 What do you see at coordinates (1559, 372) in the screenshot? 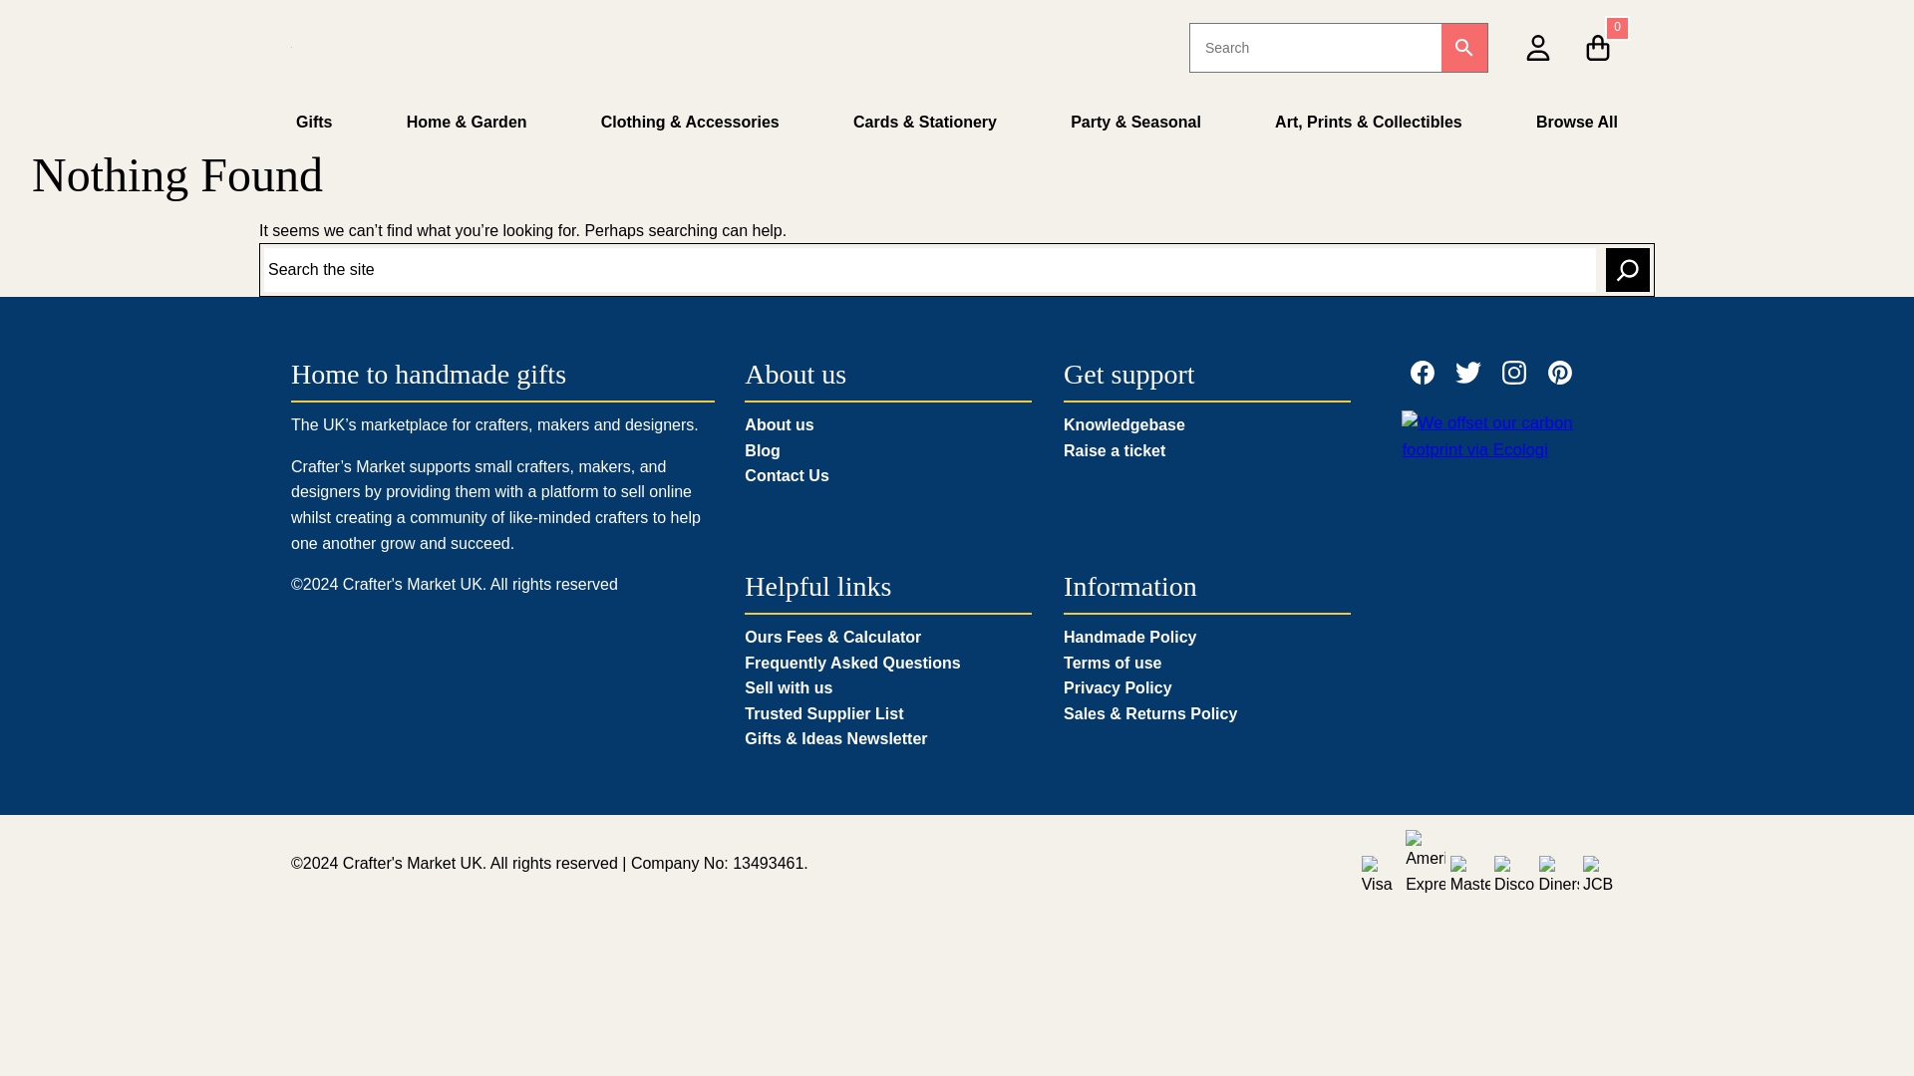
I see `Crafter's Market UK Pinterest` at bounding box center [1559, 372].